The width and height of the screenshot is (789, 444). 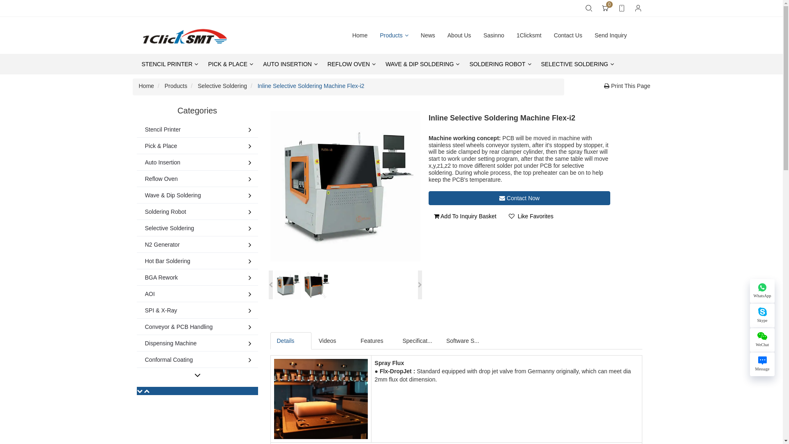 What do you see at coordinates (568, 35) in the screenshot?
I see `Contact Us` at bounding box center [568, 35].